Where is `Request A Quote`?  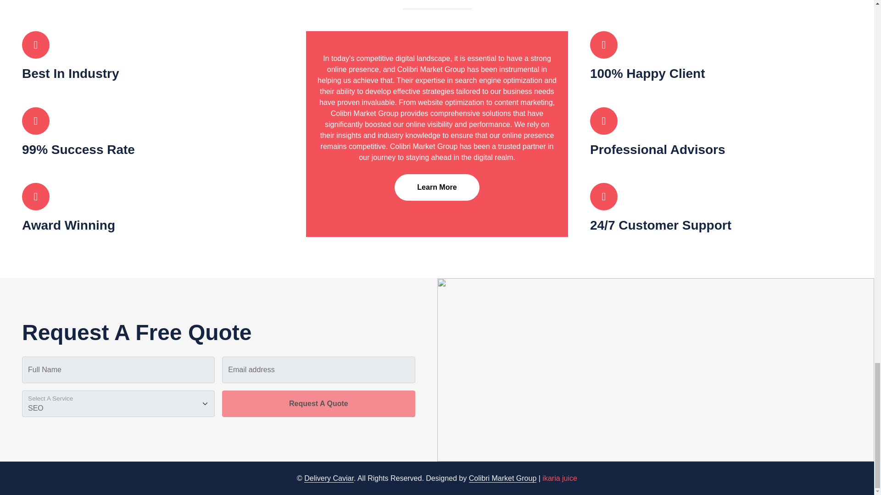
Request A Quote is located at coordinates (318, 404).